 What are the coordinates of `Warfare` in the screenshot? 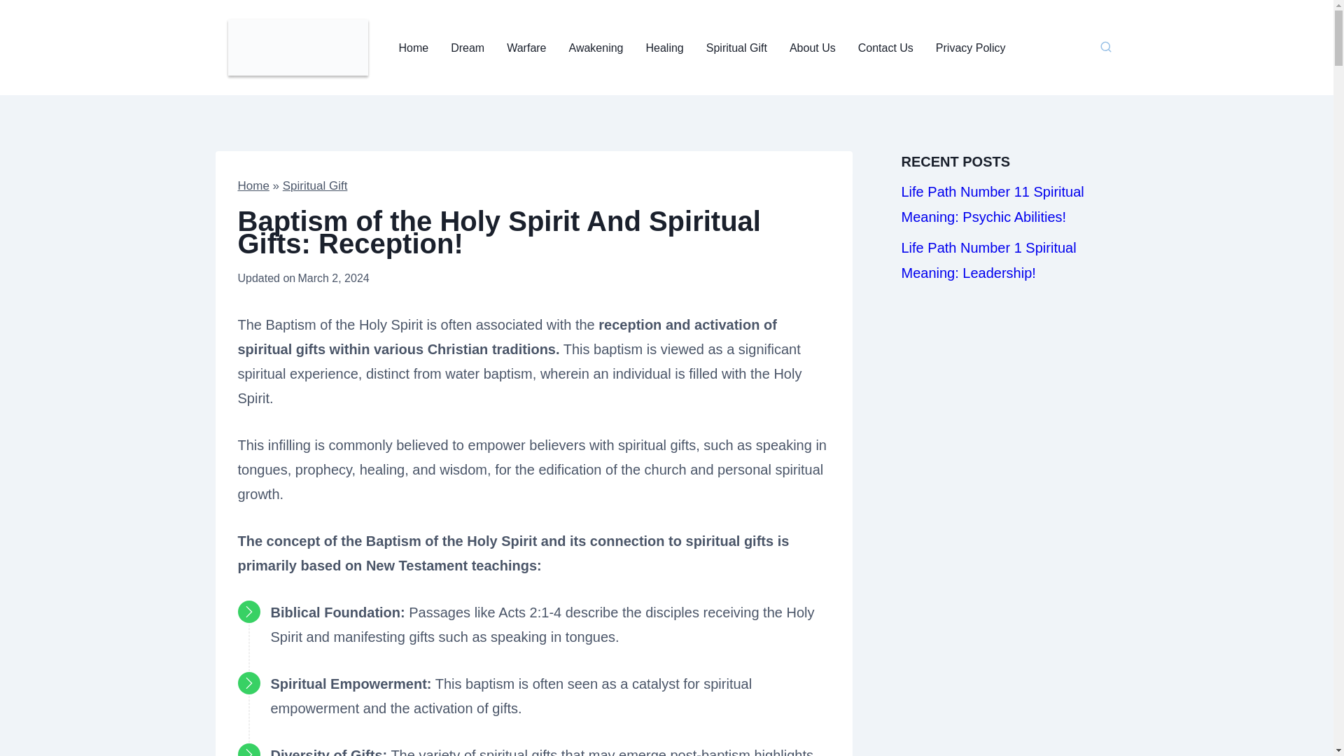 It's located at (526, 48).